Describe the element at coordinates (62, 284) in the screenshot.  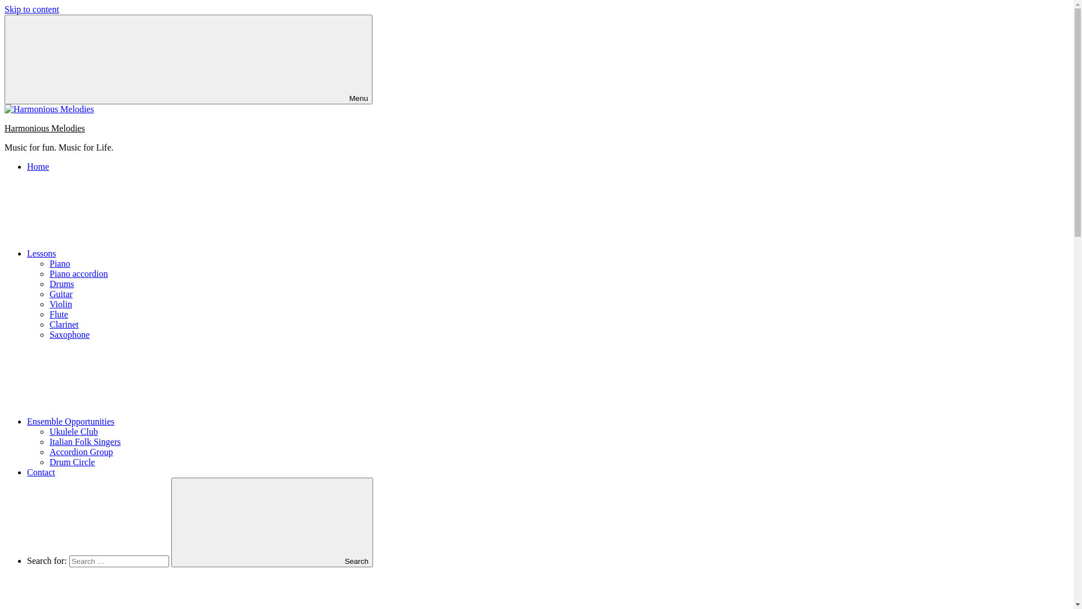
I see `Drums` at that location.